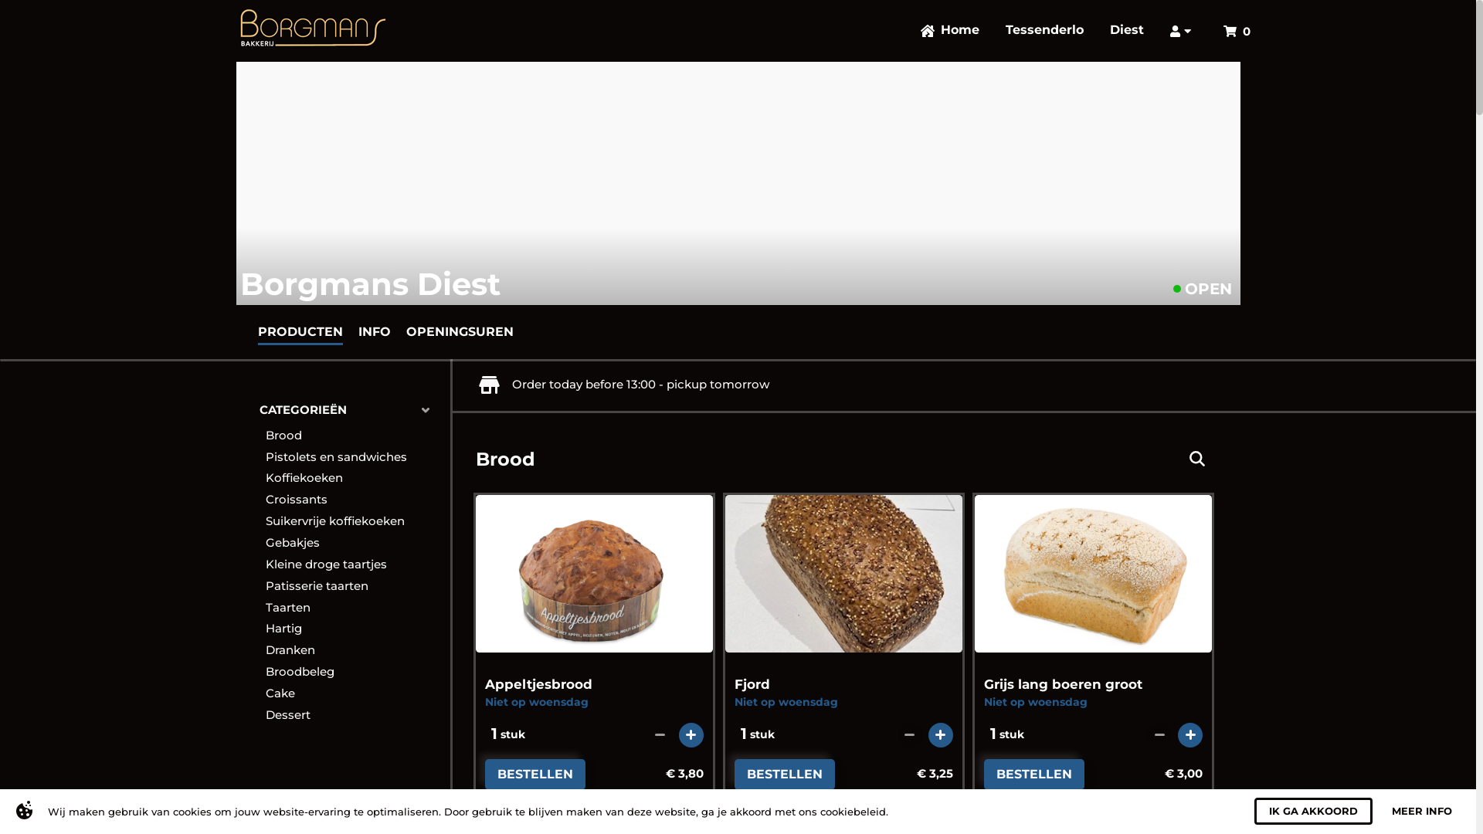  I want to click on Diest, so click(1127, 31).